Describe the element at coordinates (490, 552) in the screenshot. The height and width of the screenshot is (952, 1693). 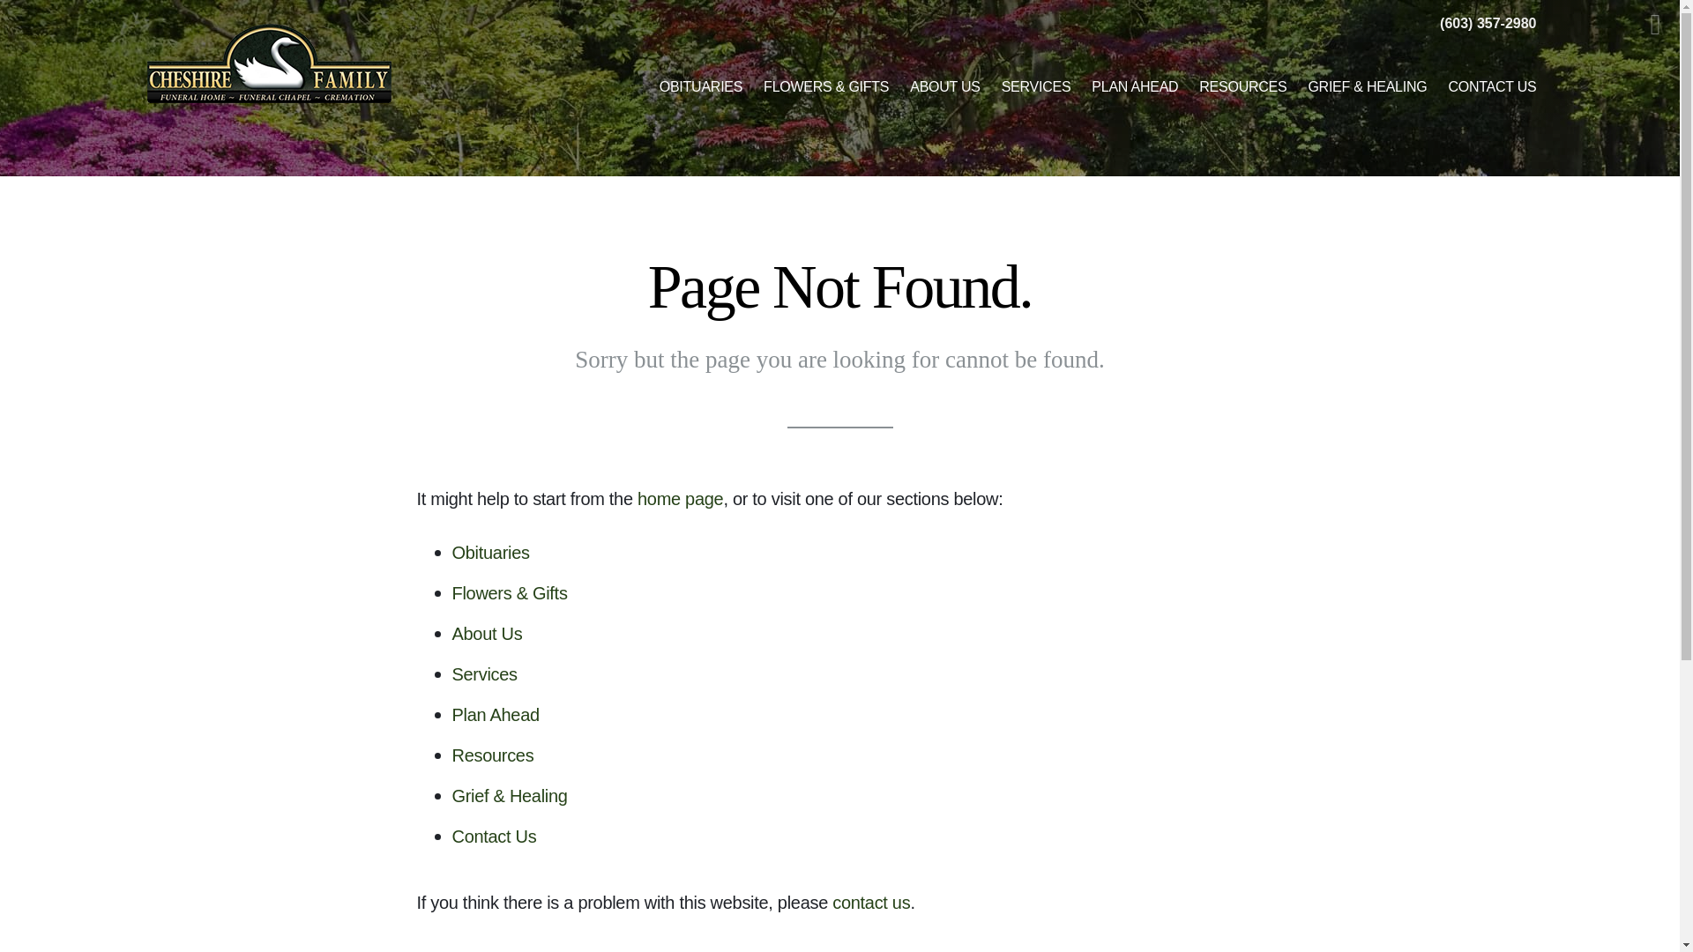
I see `Obituaries` at that location.